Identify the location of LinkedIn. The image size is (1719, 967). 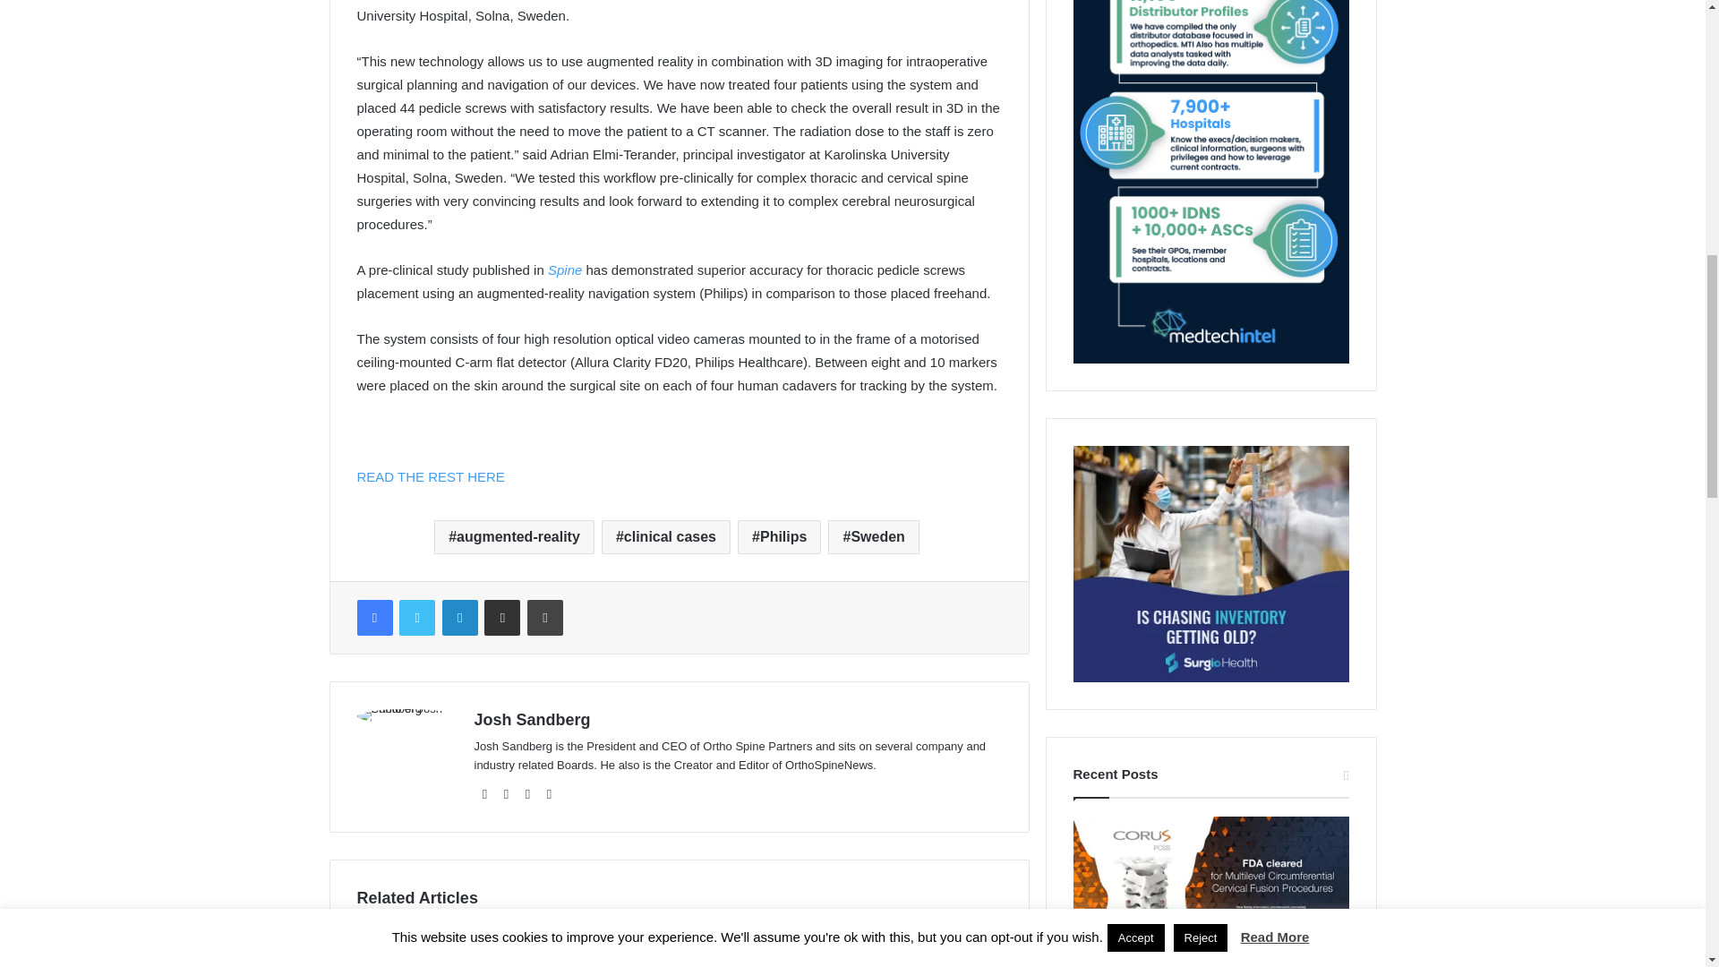
(459, 617).